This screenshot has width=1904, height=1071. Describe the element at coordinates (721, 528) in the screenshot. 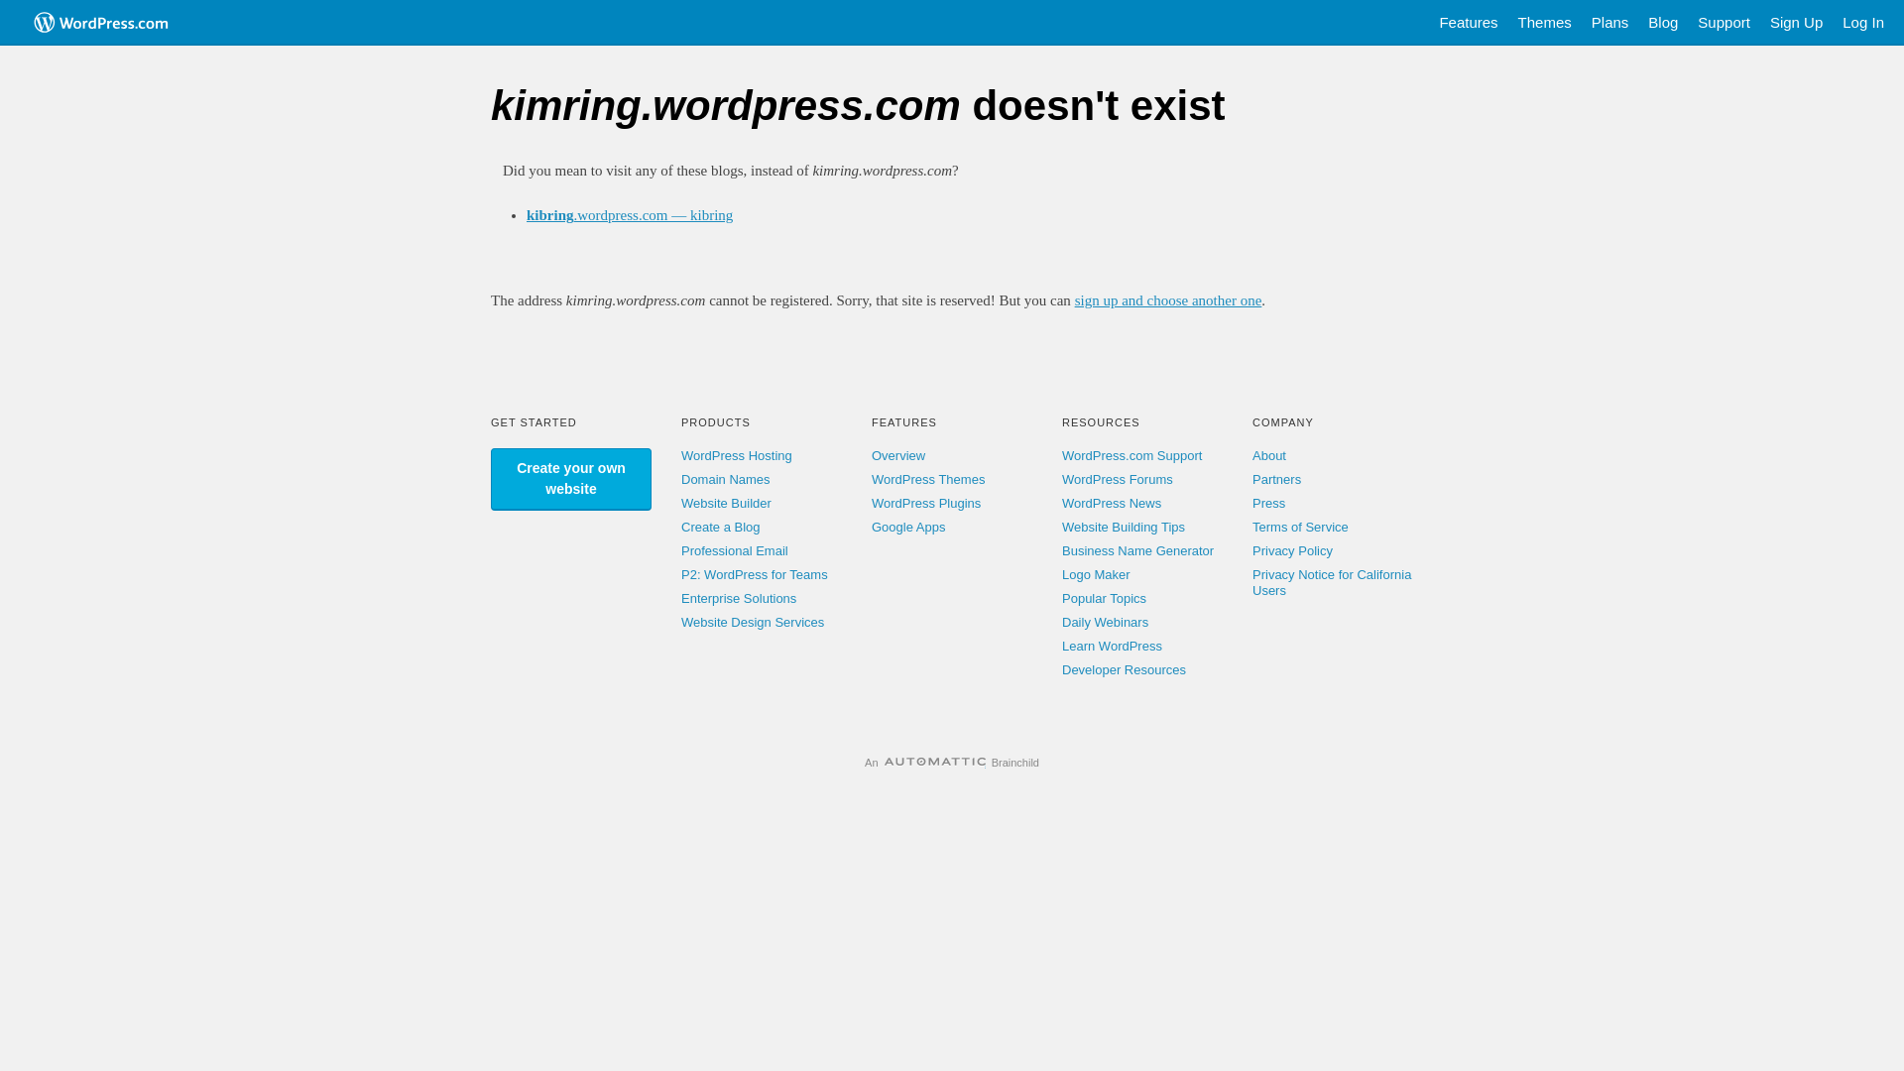

I see `Create a Blog` at that location.